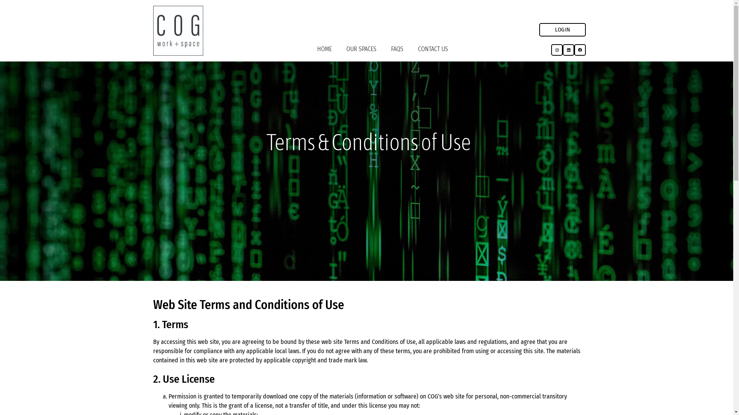 This screenshot has height=415, width=739. What do you see at coordinates (563, 30) in the screenshot?
I see `LOGIN` at bounding box center [563, 30].